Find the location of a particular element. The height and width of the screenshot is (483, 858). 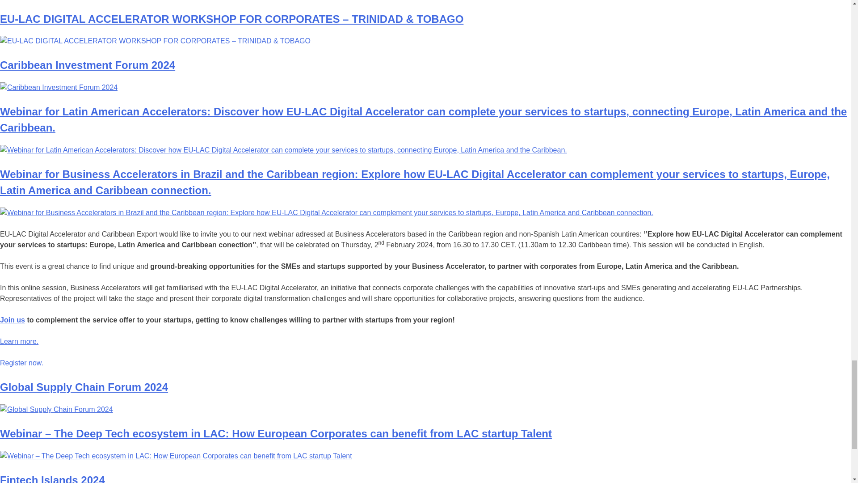

Join us is located at coordinates (13, 320).